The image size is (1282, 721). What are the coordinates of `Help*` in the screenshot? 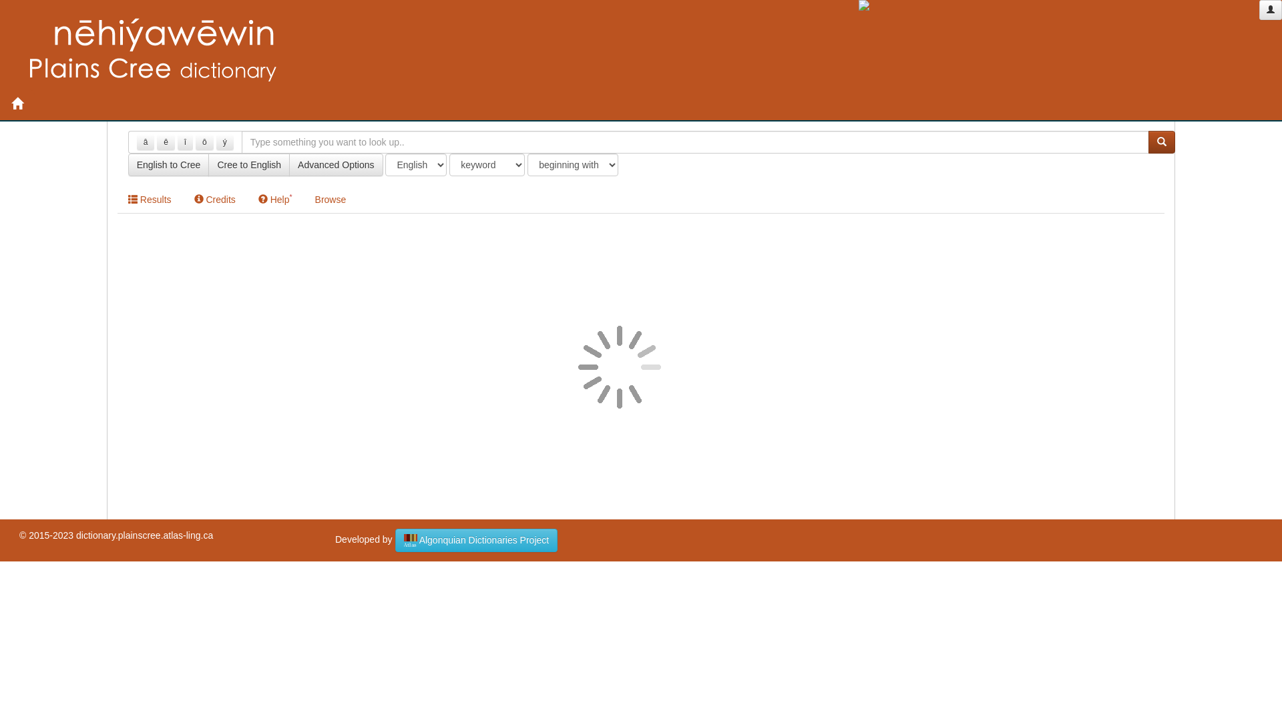 It's located at (275, 200).